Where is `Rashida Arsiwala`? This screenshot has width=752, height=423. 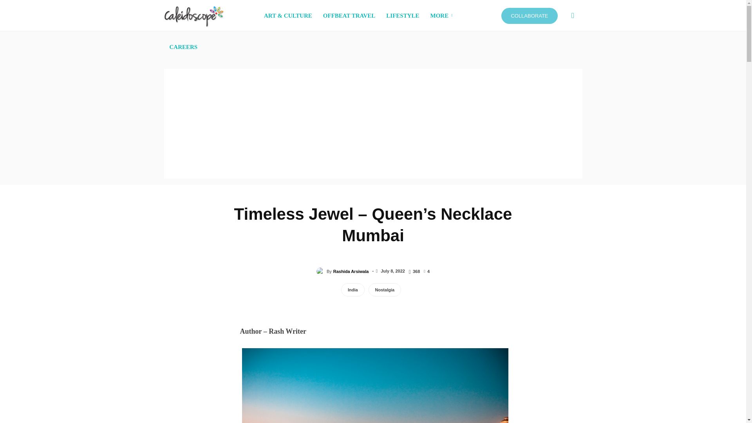
Rashida Arsiwala is located at coordinates (321, 271).